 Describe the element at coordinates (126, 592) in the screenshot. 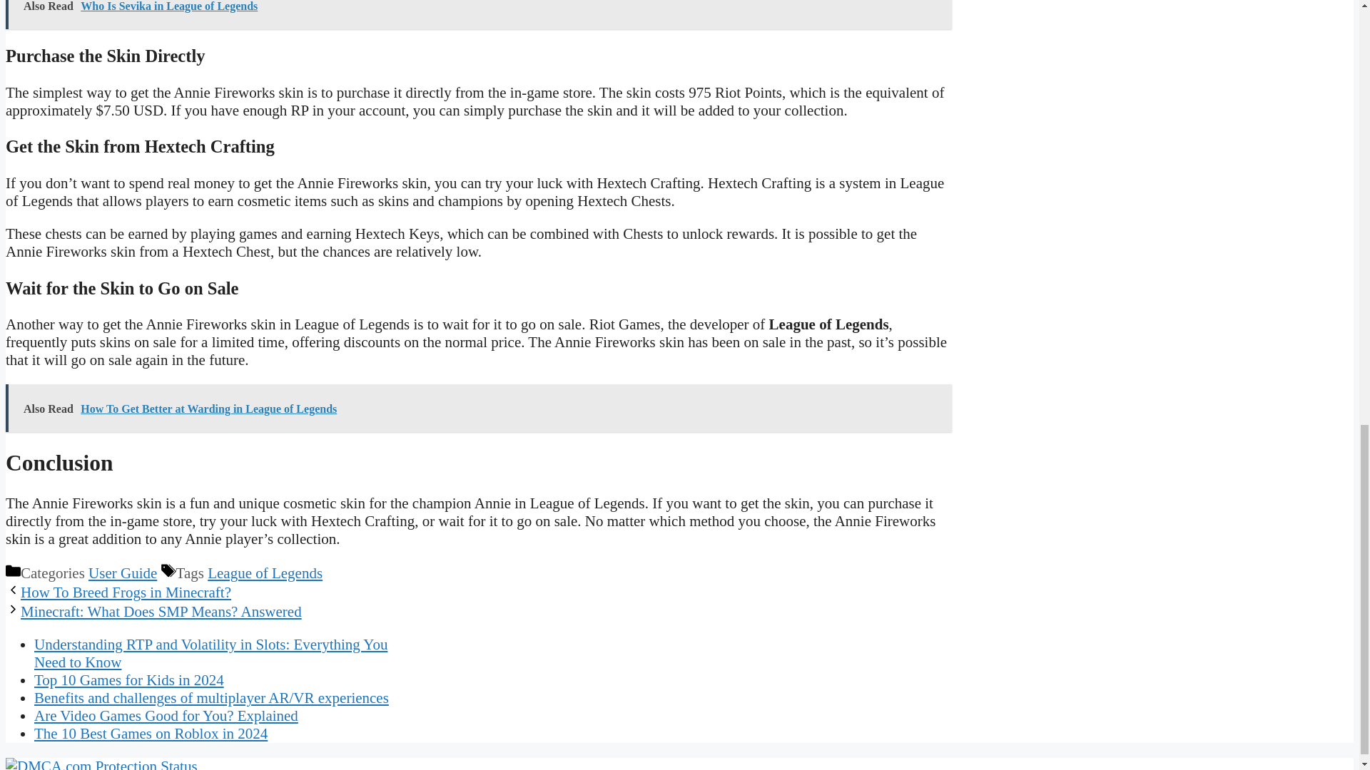

I see `How To Breed Frogs in Minecraft?` at that location.